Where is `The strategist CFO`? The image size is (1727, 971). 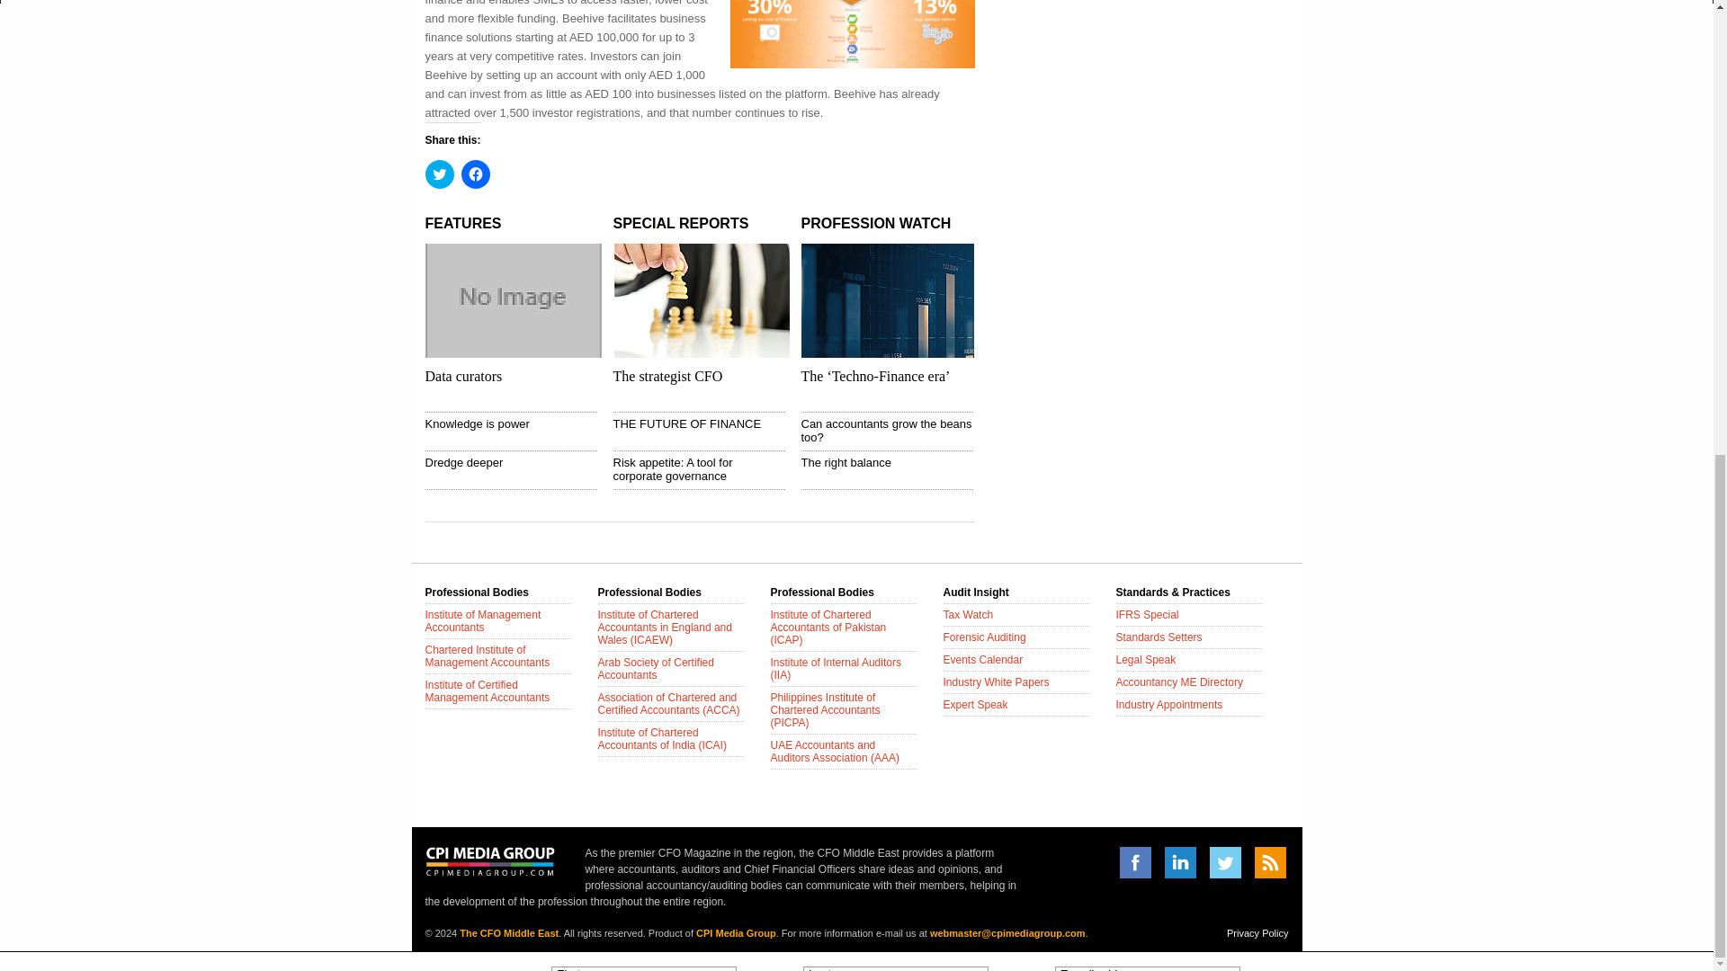 The strategist CFO is located at coordinates (667, 376).